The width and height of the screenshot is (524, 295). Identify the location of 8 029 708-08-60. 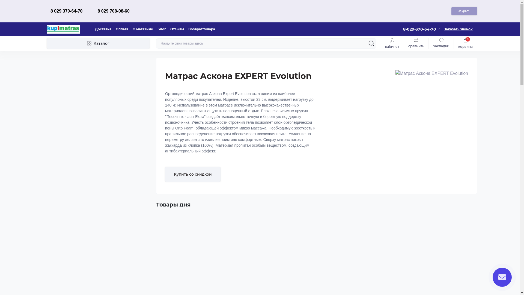
(114, 11).